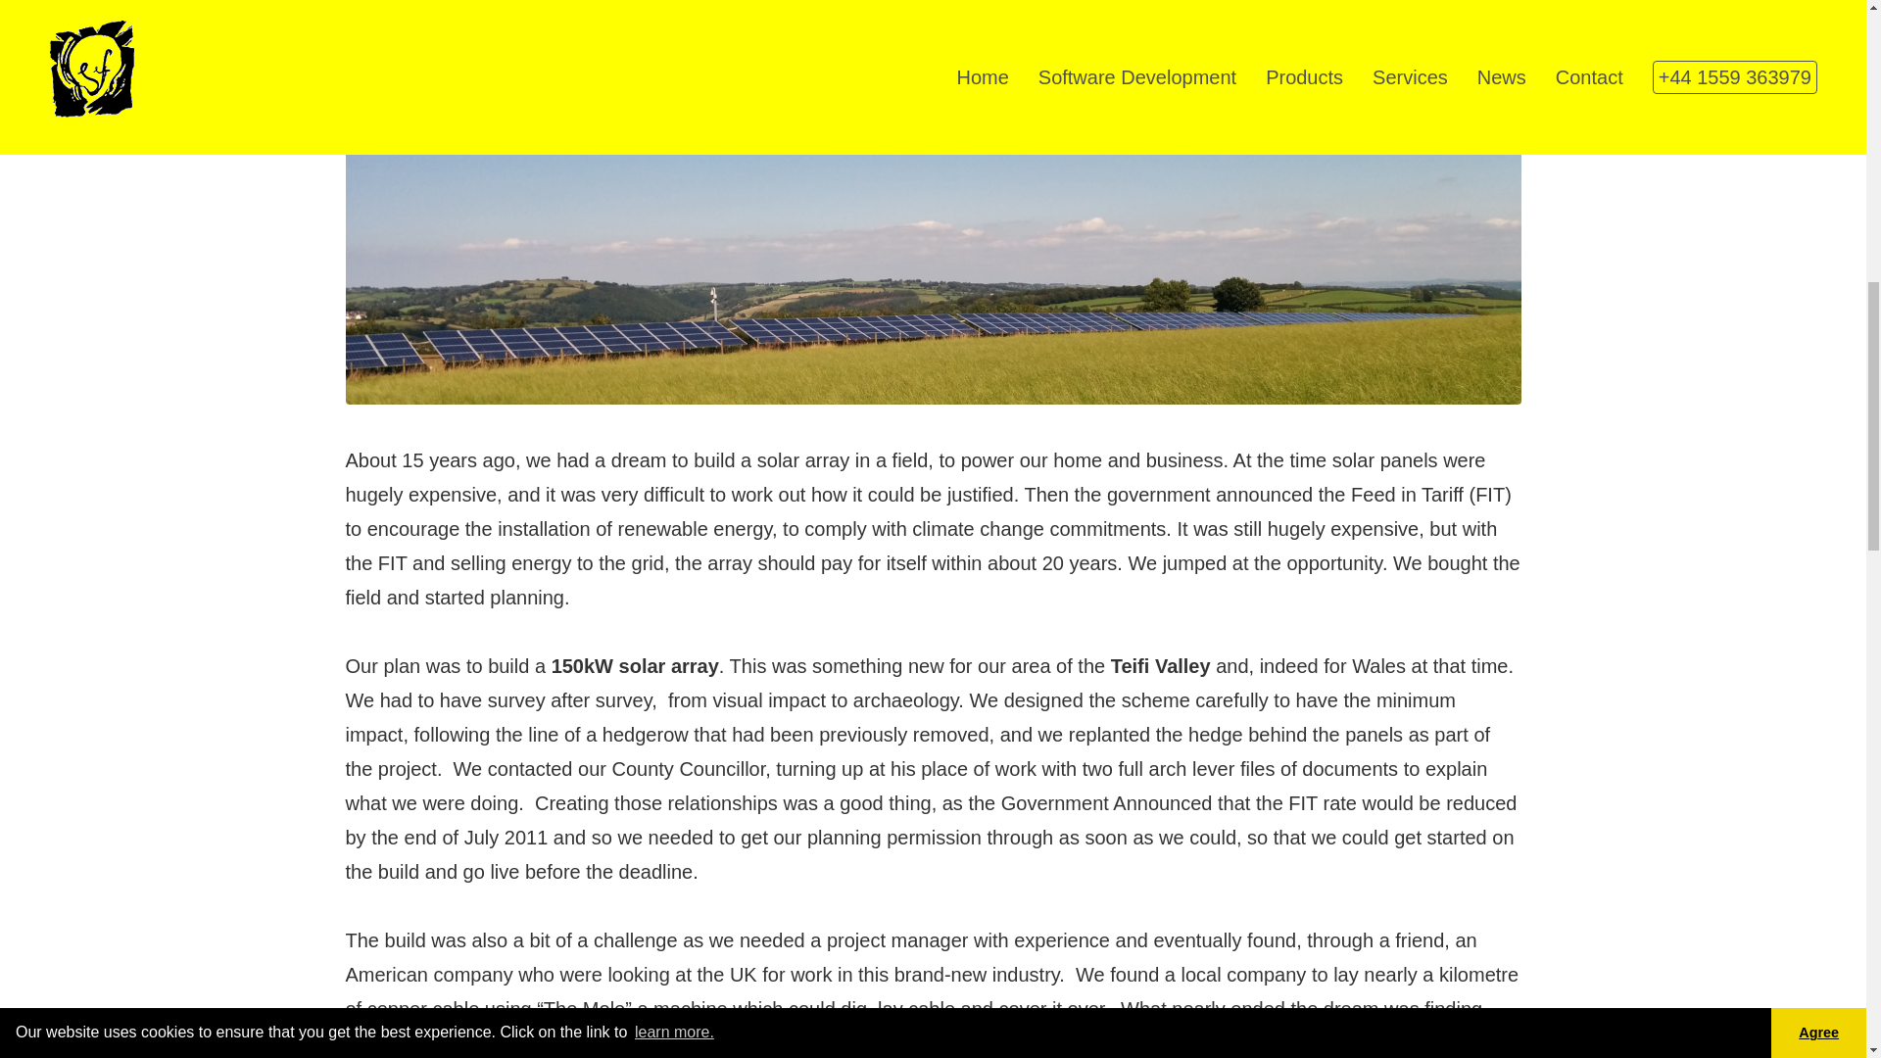 This screenshot has width=1881, height=1058. I want to click on Glen Peters at Rhosygilwen, so click(1159, 1042).